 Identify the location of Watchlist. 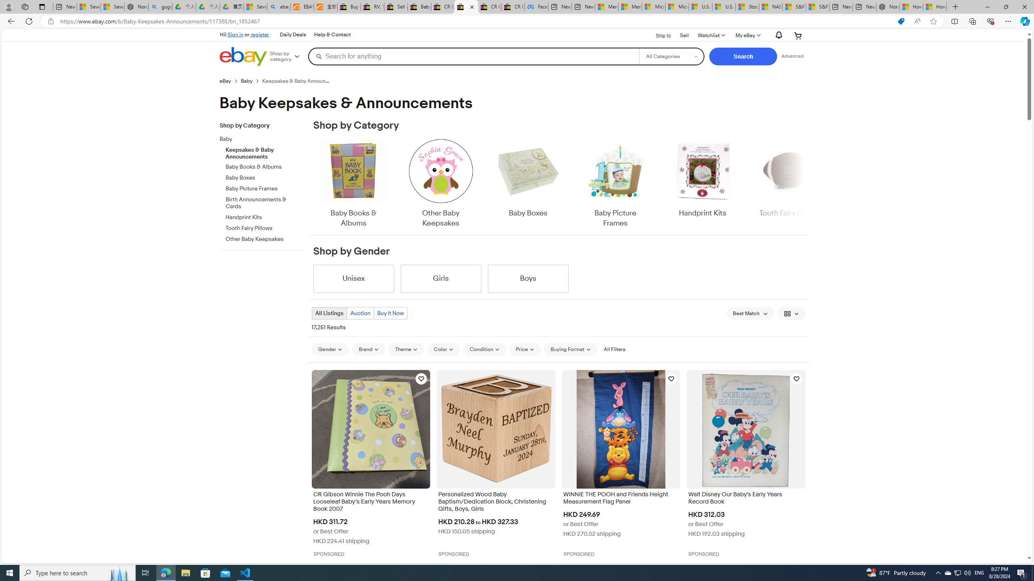
(711, 36).